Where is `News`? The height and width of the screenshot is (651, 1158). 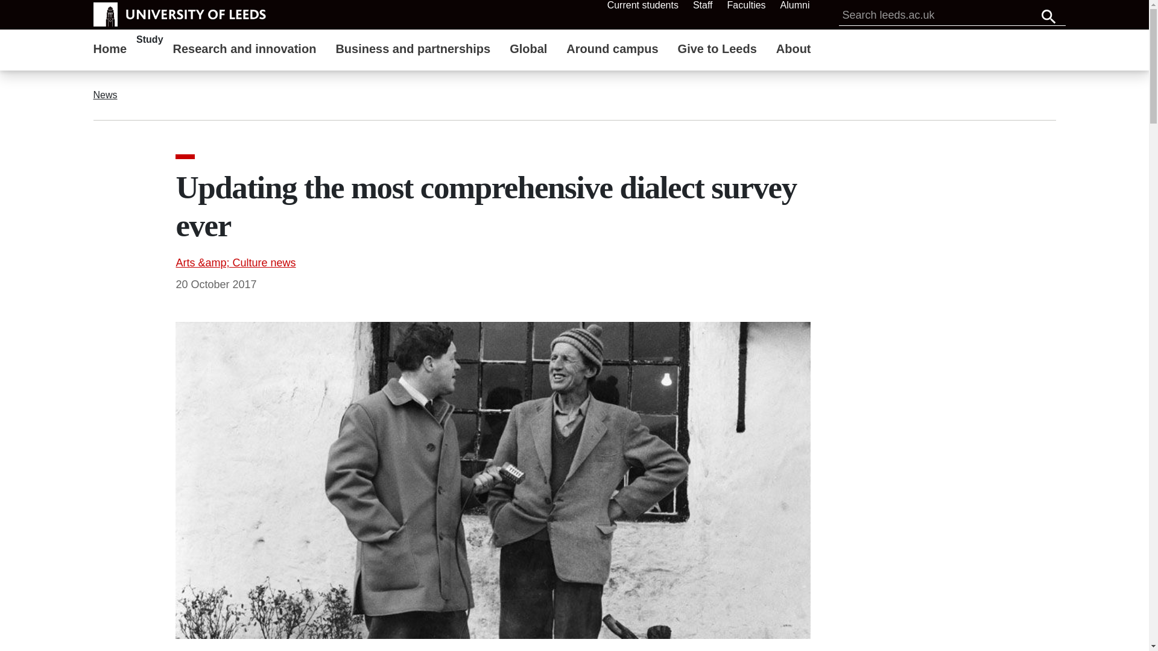
News is located at coordinates (107, 95).